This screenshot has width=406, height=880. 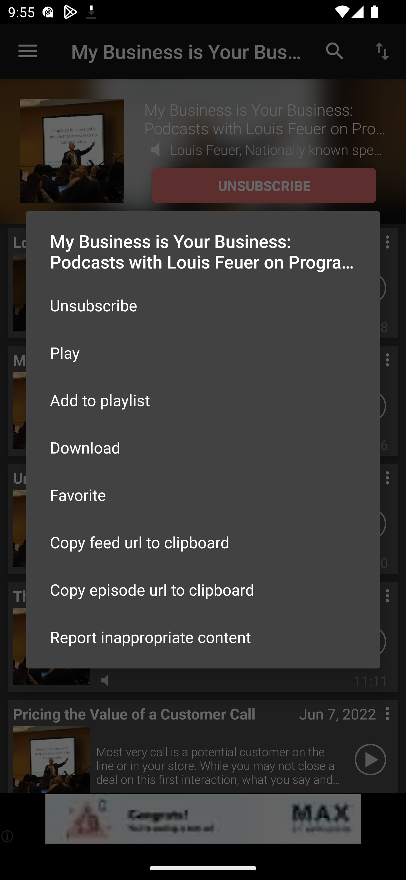 What do you see at coordinates (203, 353) in the screenshot?
I see `Play` at bounding box center [203, 353].